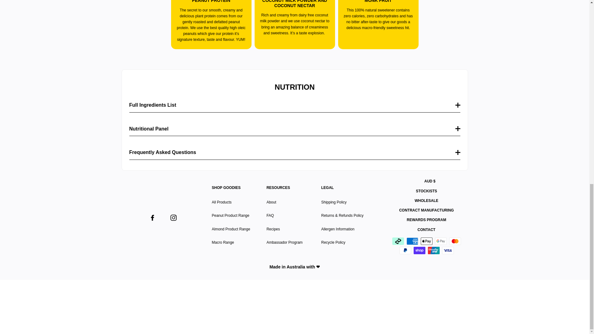 The height and width of the screenshot is (334, 594). What do you see at coordinates (412, 241) in the screenshot?
I see `American Express` at bounding box center [412, 241].